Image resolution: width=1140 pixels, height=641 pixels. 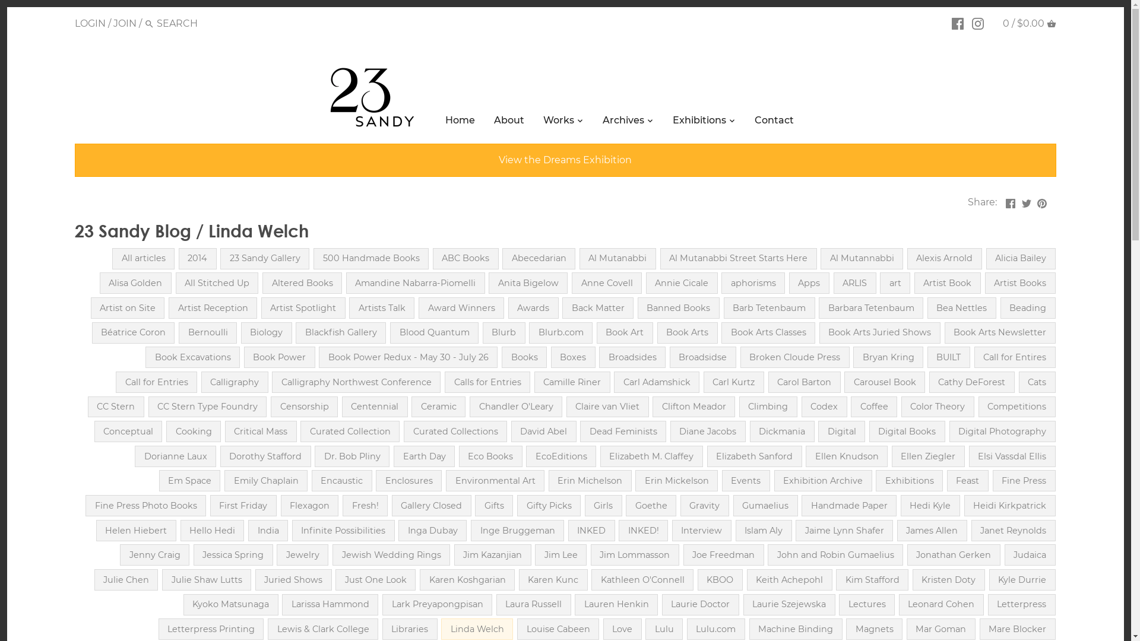 What do you see at coordinates (734, 382) in the screenshot?
I see `Carl Kurtz` at bounding box center [734, 382].